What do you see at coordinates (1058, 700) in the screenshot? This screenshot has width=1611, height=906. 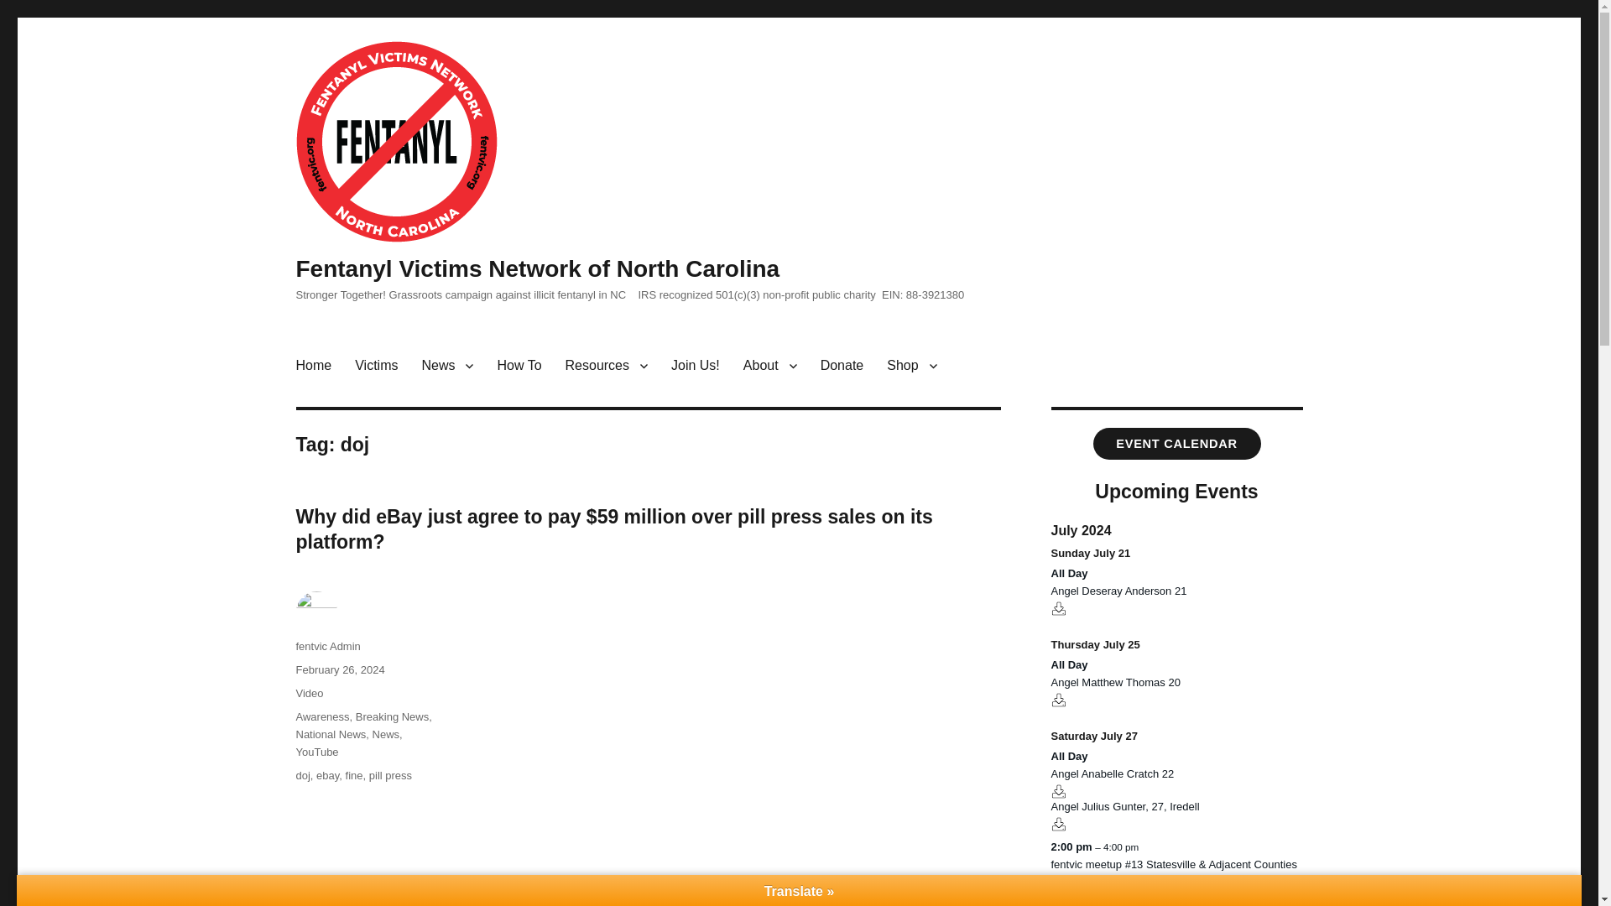 I see `Save to your calendar` at bounding box center [1058, 700].